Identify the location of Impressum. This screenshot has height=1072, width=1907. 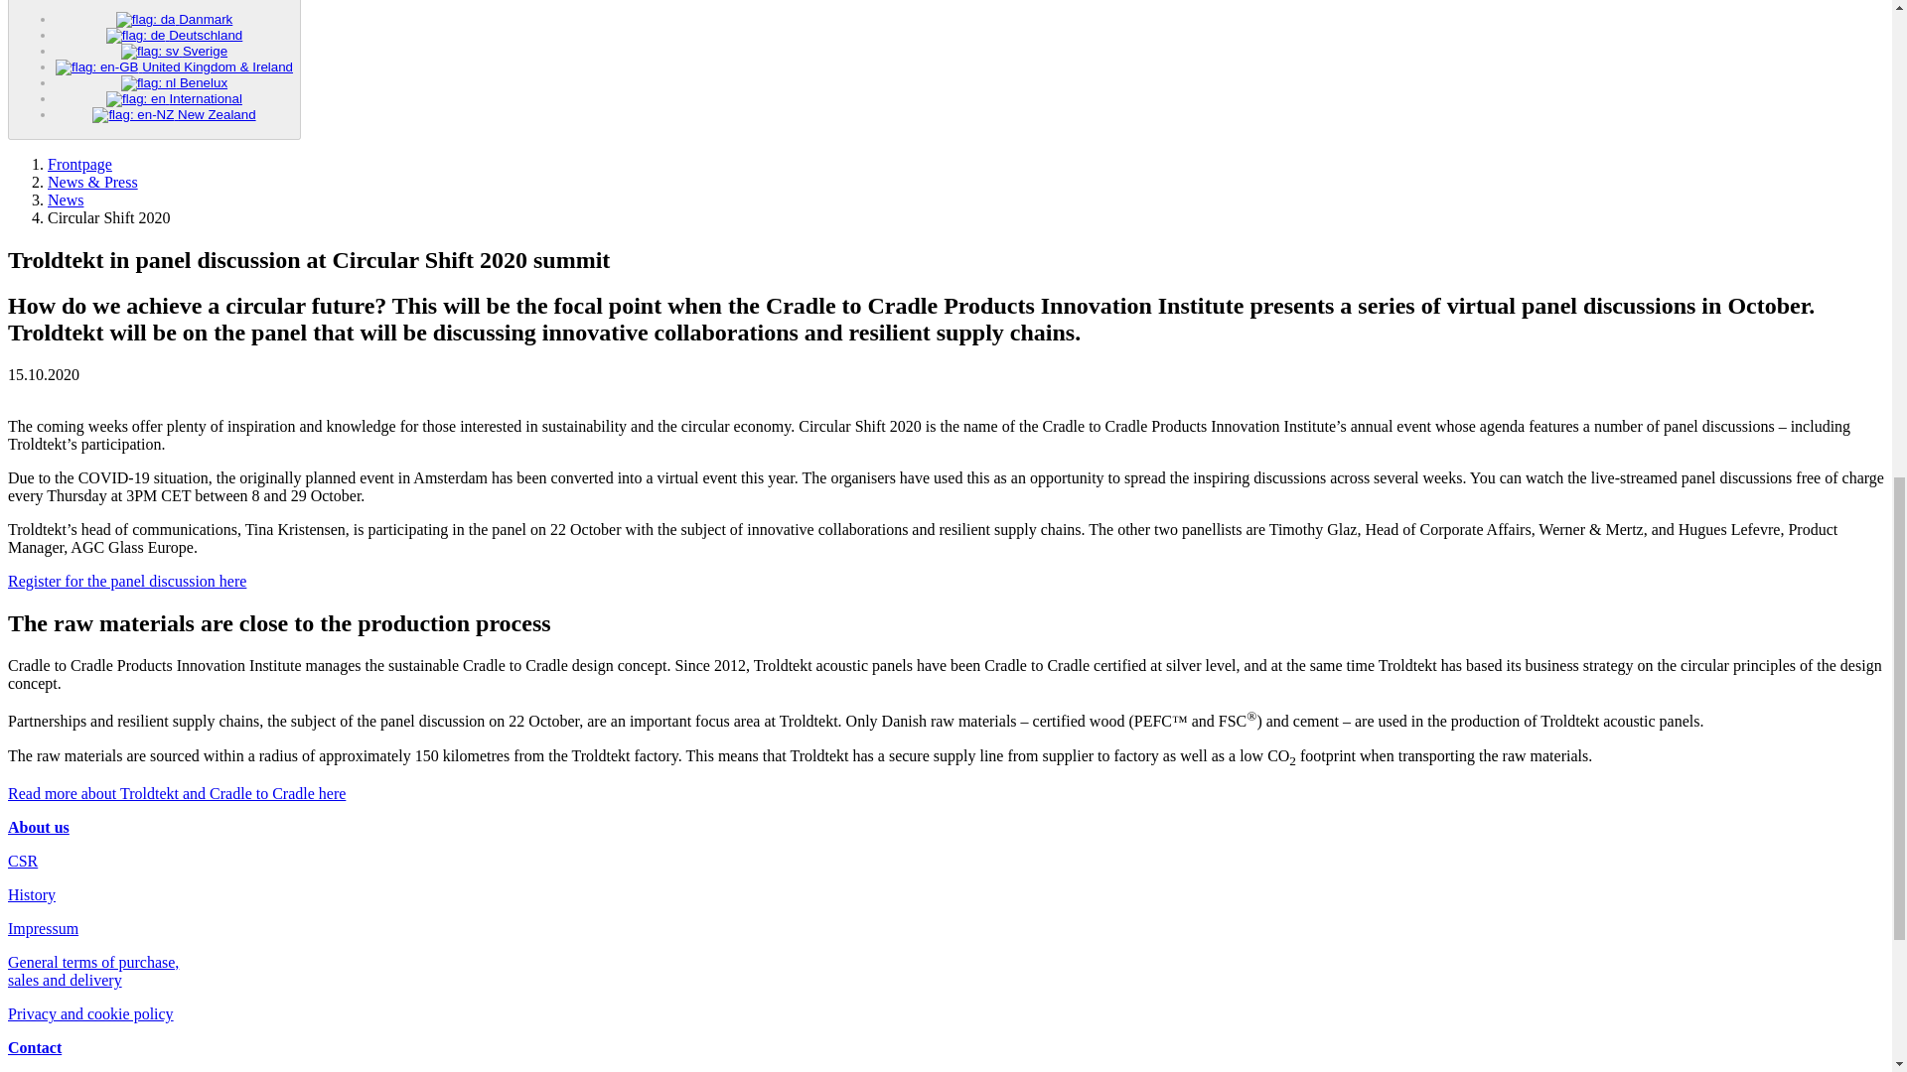
(42, 927).